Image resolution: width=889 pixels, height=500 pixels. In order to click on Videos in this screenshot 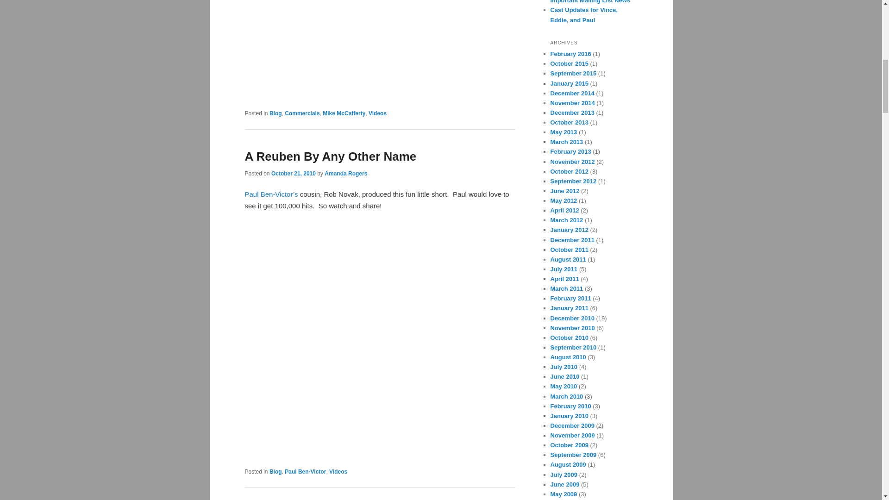, I will do `click(338, 471)`.